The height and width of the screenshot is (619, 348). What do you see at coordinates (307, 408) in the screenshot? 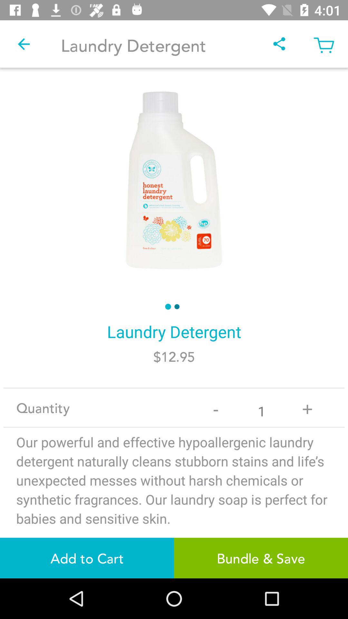
I see `press icon next to the 1 app` at bounding box center [307, 408].